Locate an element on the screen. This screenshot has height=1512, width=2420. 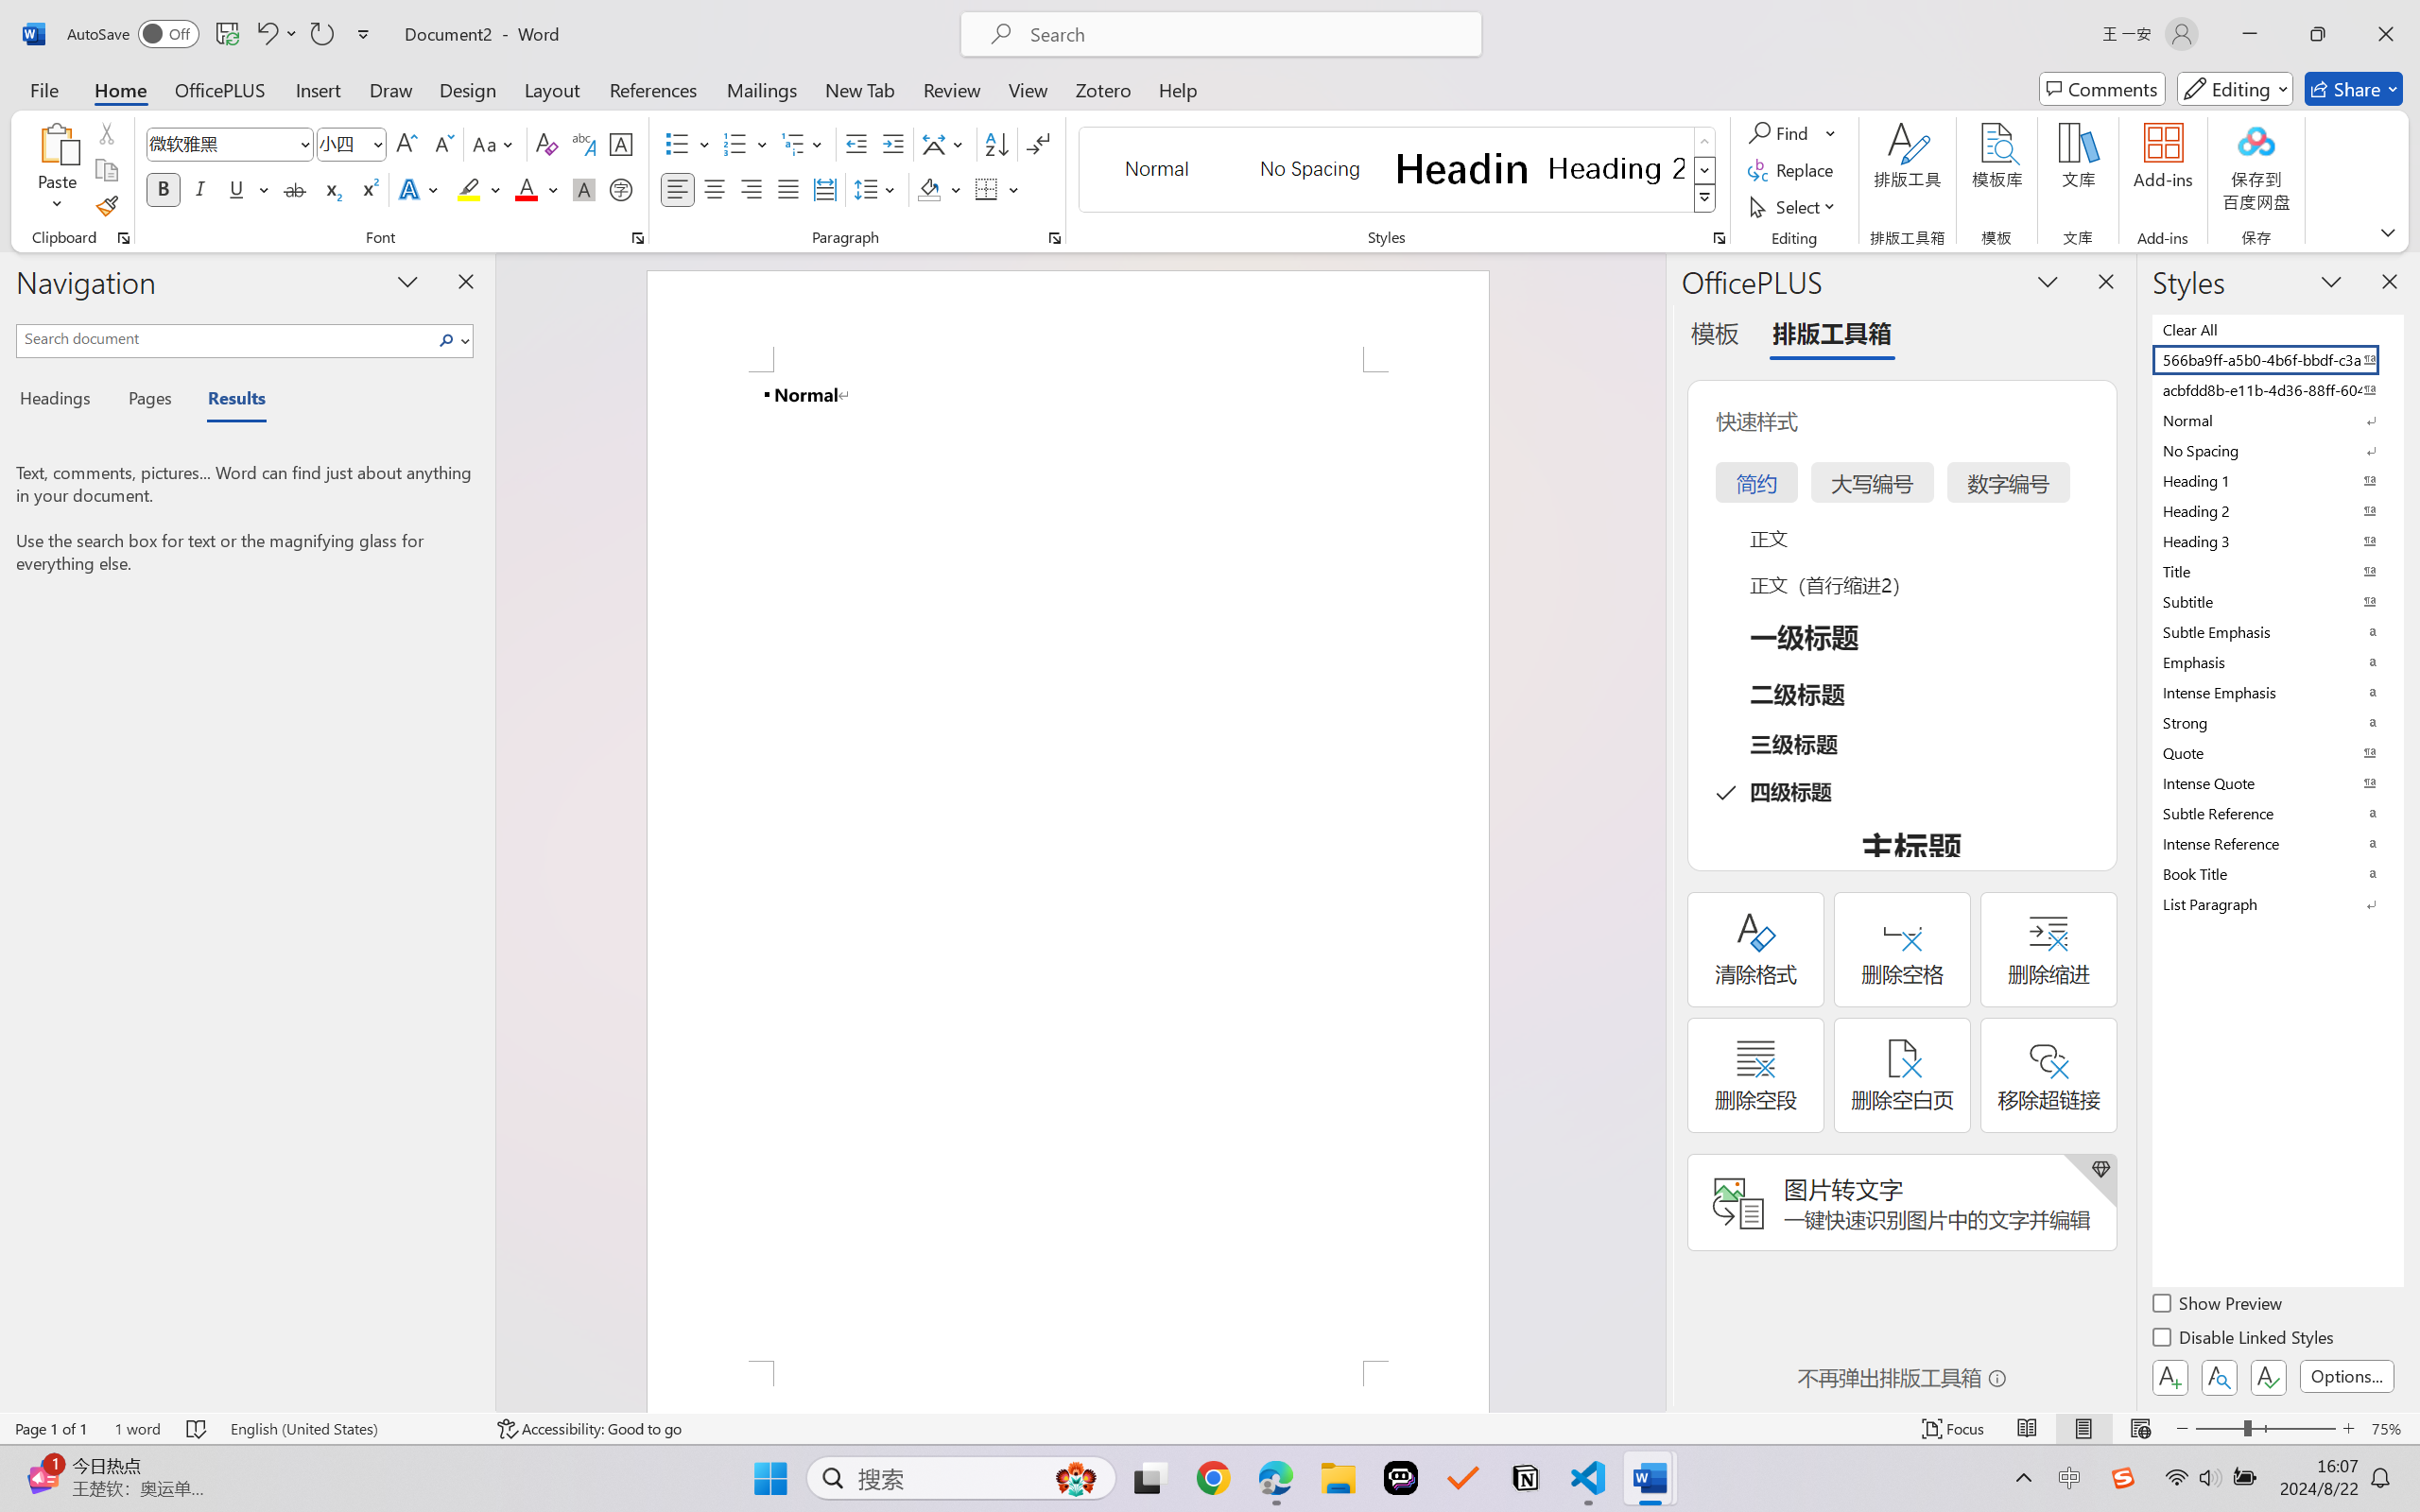
Subtle Emphasis is located at coordinates (2276, 631).